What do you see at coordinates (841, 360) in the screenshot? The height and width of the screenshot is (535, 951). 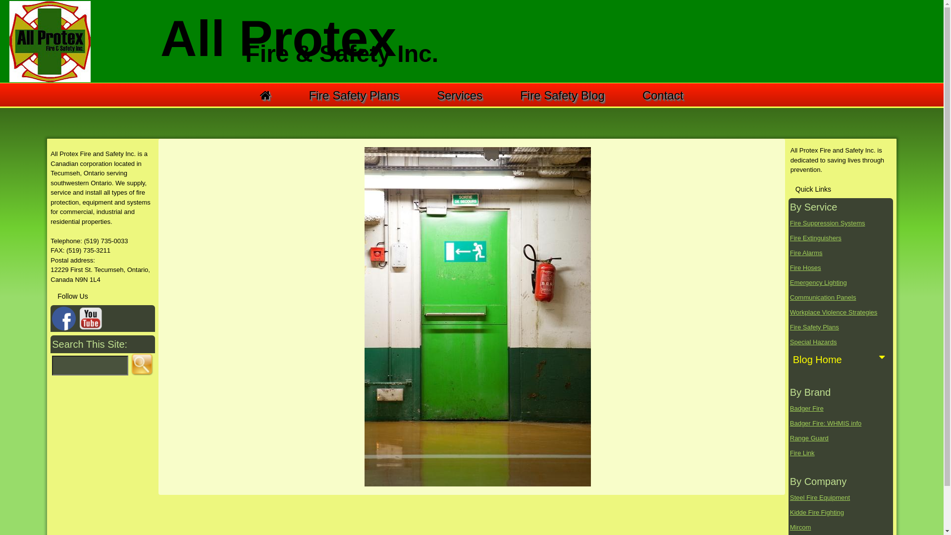 I see `Blog Home` at bounding box center [841, 360].